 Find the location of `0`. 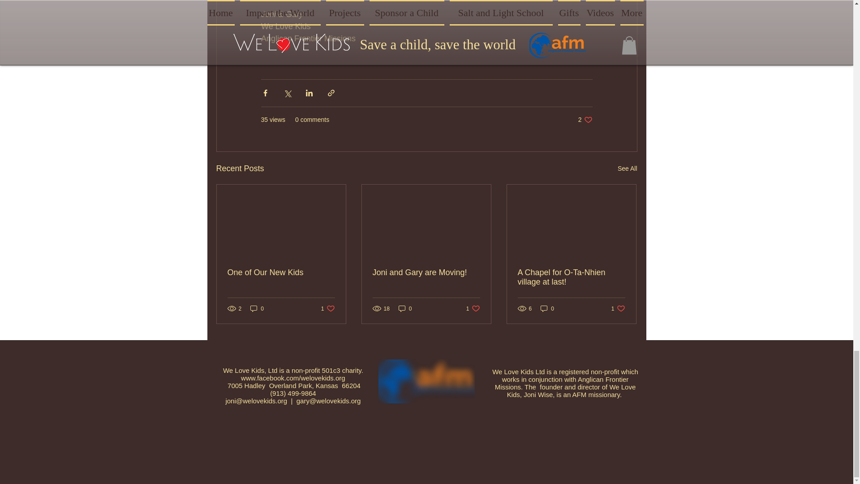

0 is located at coordinates (618, 308).